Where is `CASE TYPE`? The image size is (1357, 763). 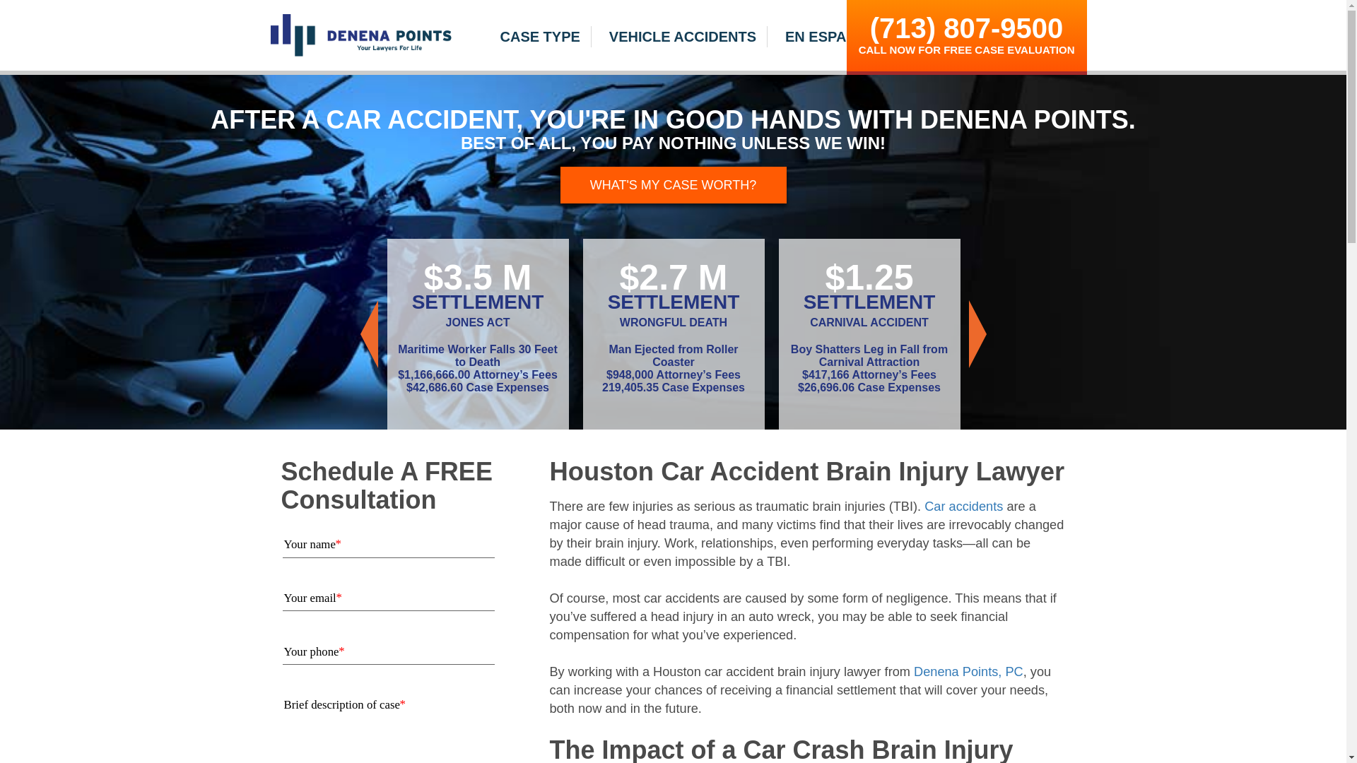
CASE TYPE is located at coordinates (539, 36).